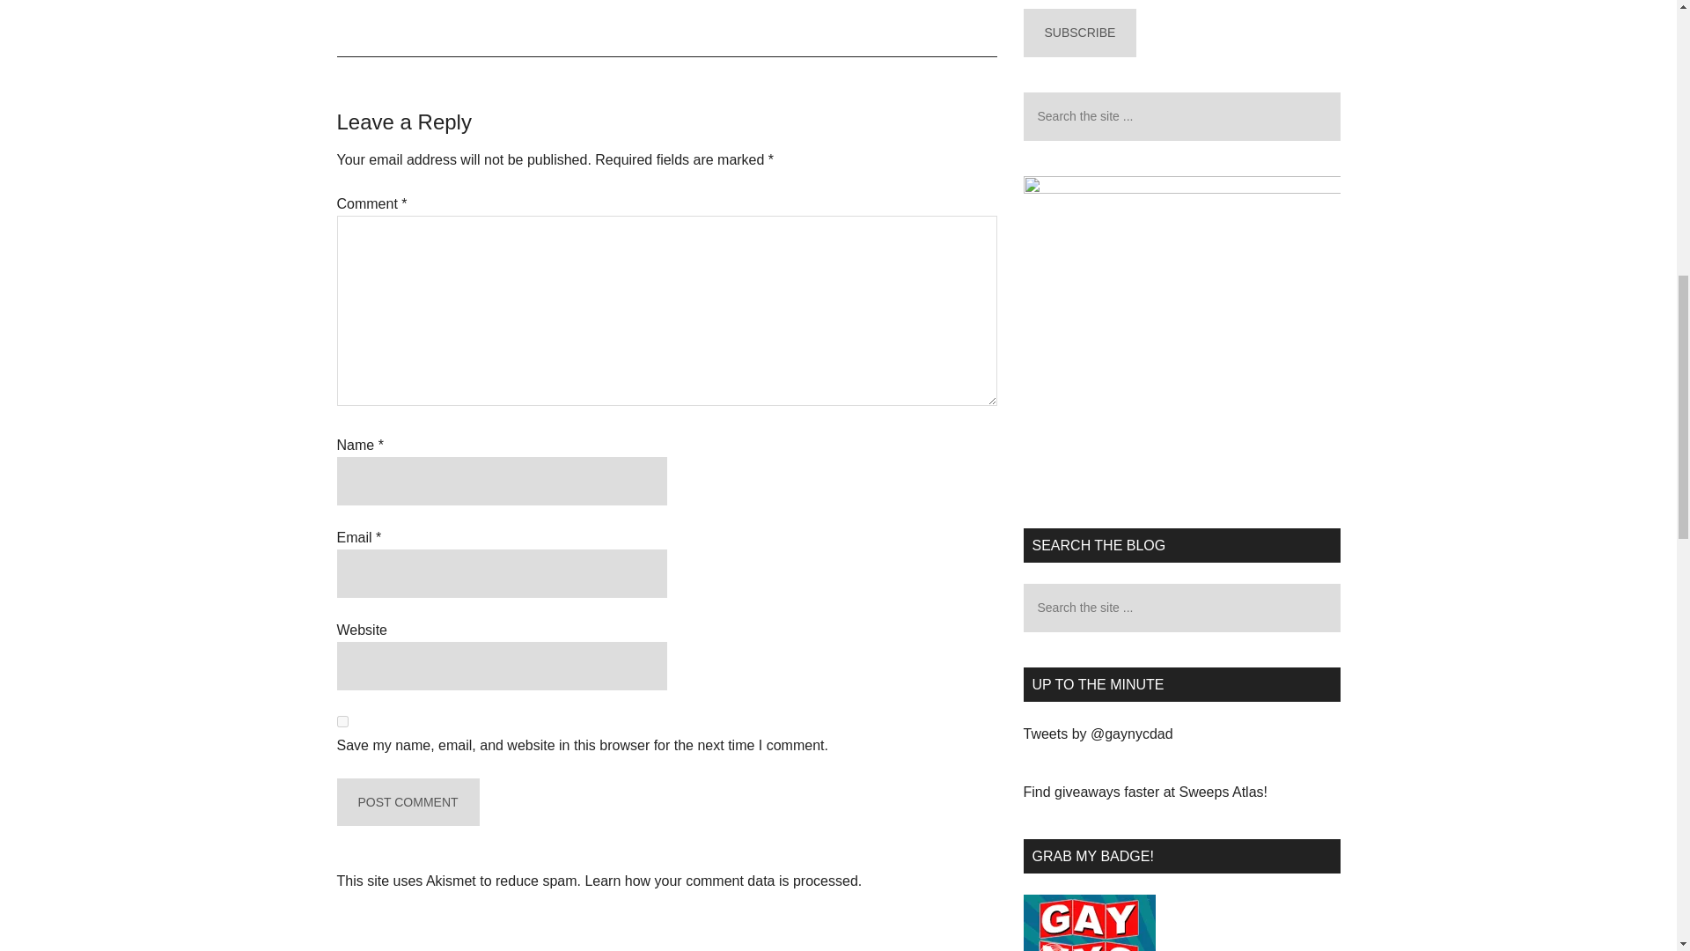 This screenshot has width=1690, height=951. What do you see at coordinates (342, 722) in the screenshot?
I see `yes` at bounding box center [342, 722].